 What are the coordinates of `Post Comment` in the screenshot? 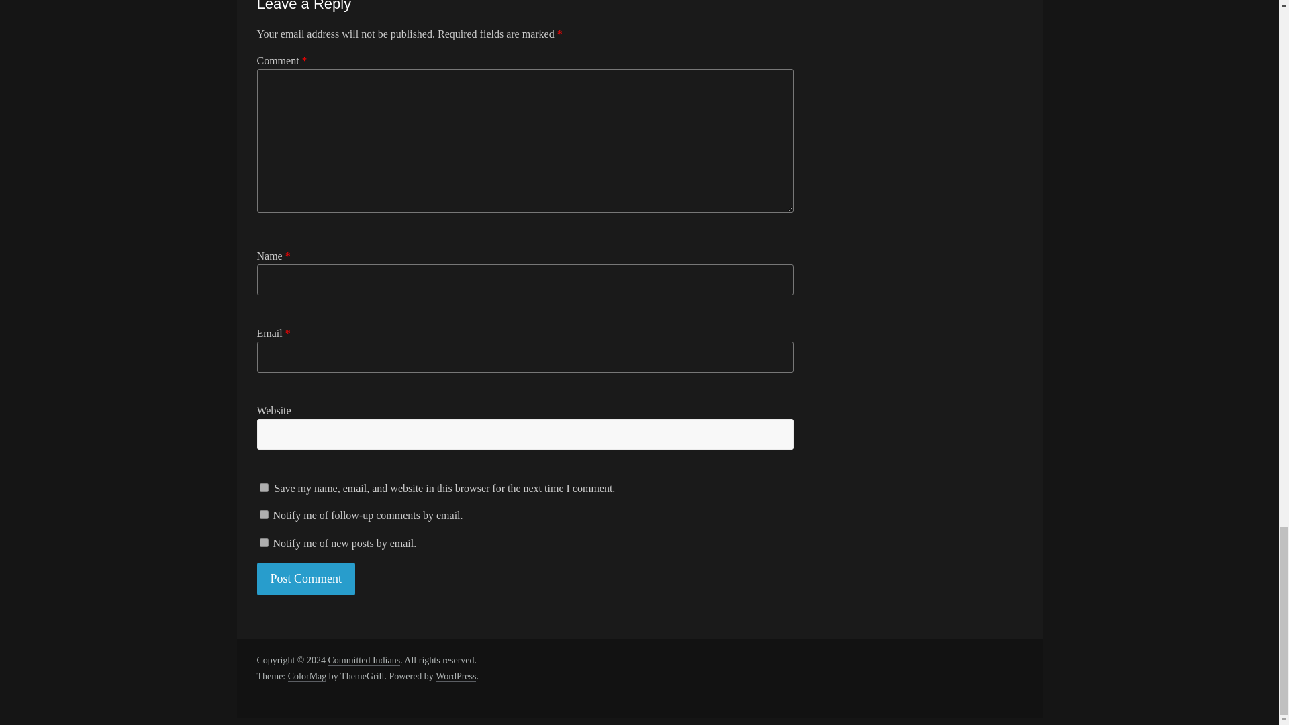 It's located at (306, 579).